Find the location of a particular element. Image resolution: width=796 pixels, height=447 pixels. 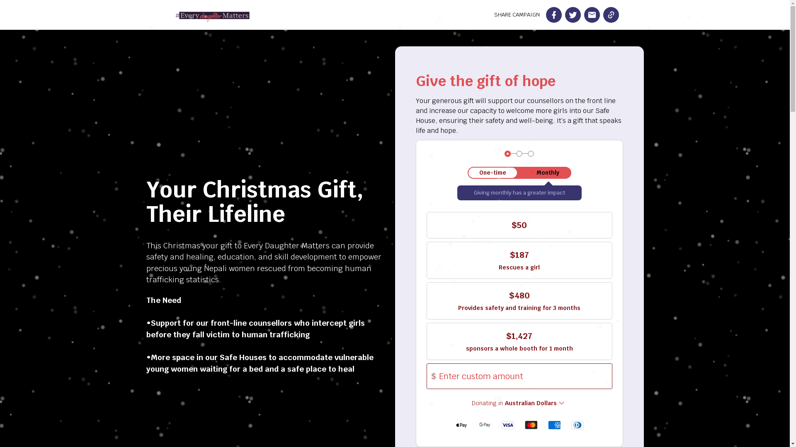

$480
Provides safety and training for 3 months is located at coordinates (519, 301).